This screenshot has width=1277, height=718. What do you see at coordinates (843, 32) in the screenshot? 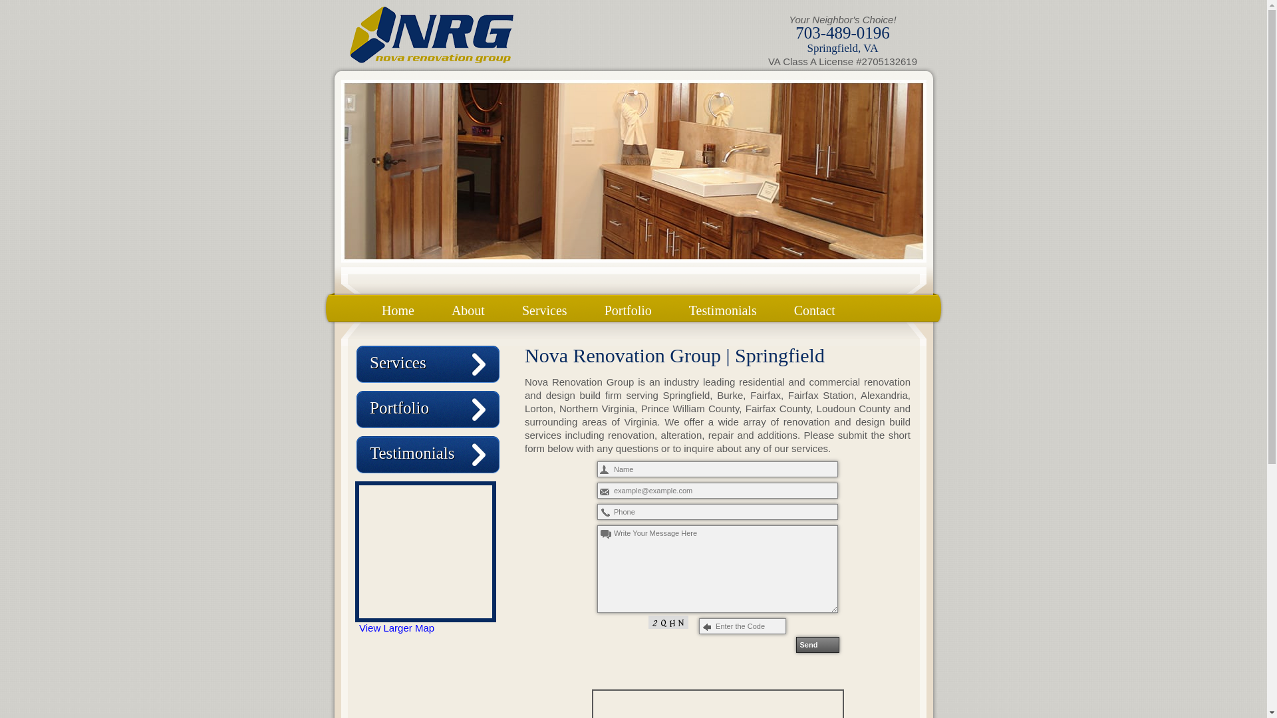
I see `703-489-0196` at bounding box center [843, 32].